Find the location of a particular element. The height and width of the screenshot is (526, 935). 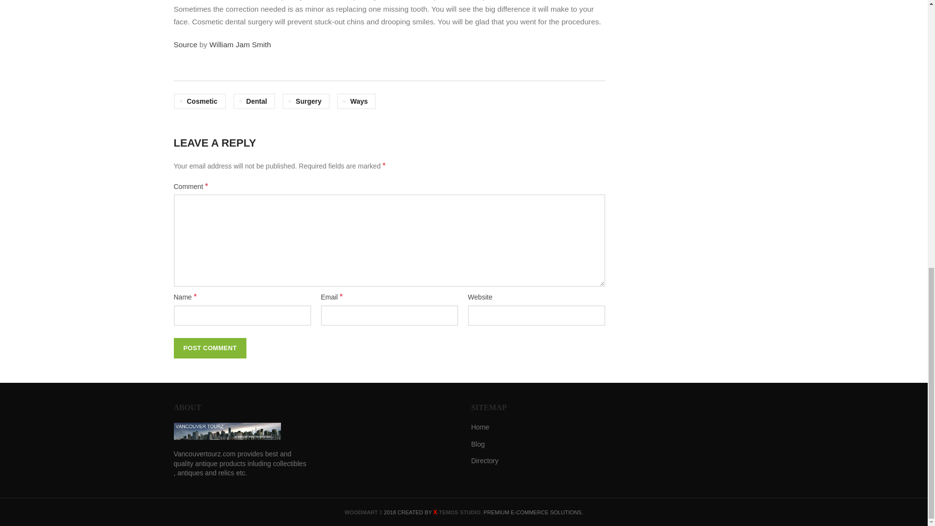

Blog is located at coordinates (478, 444).